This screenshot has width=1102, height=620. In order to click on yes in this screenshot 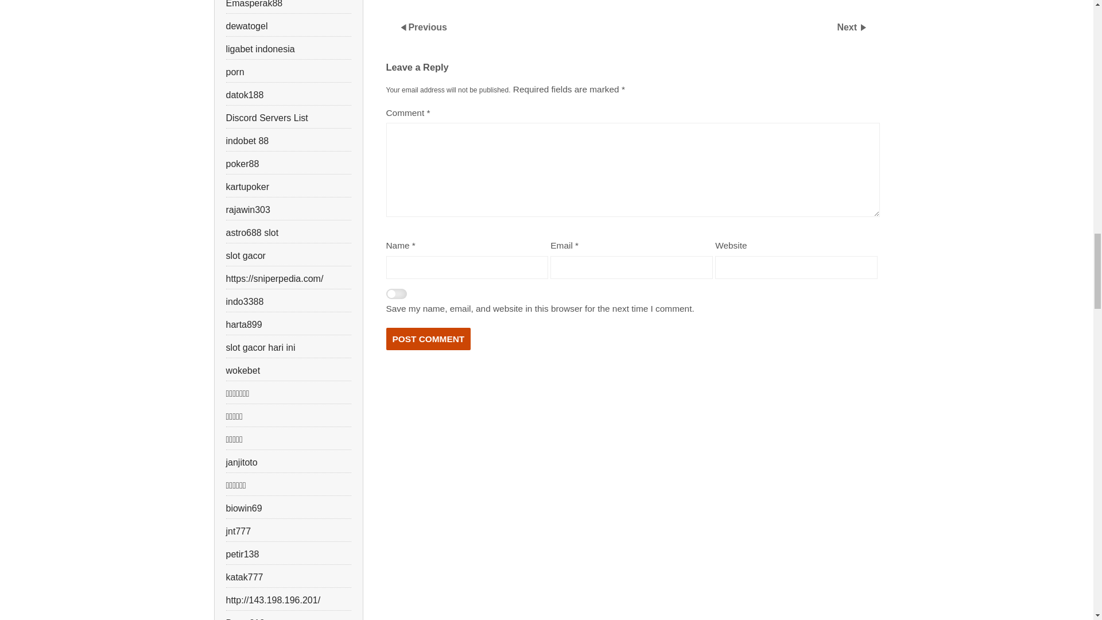, I will do `click(396, 295)`.